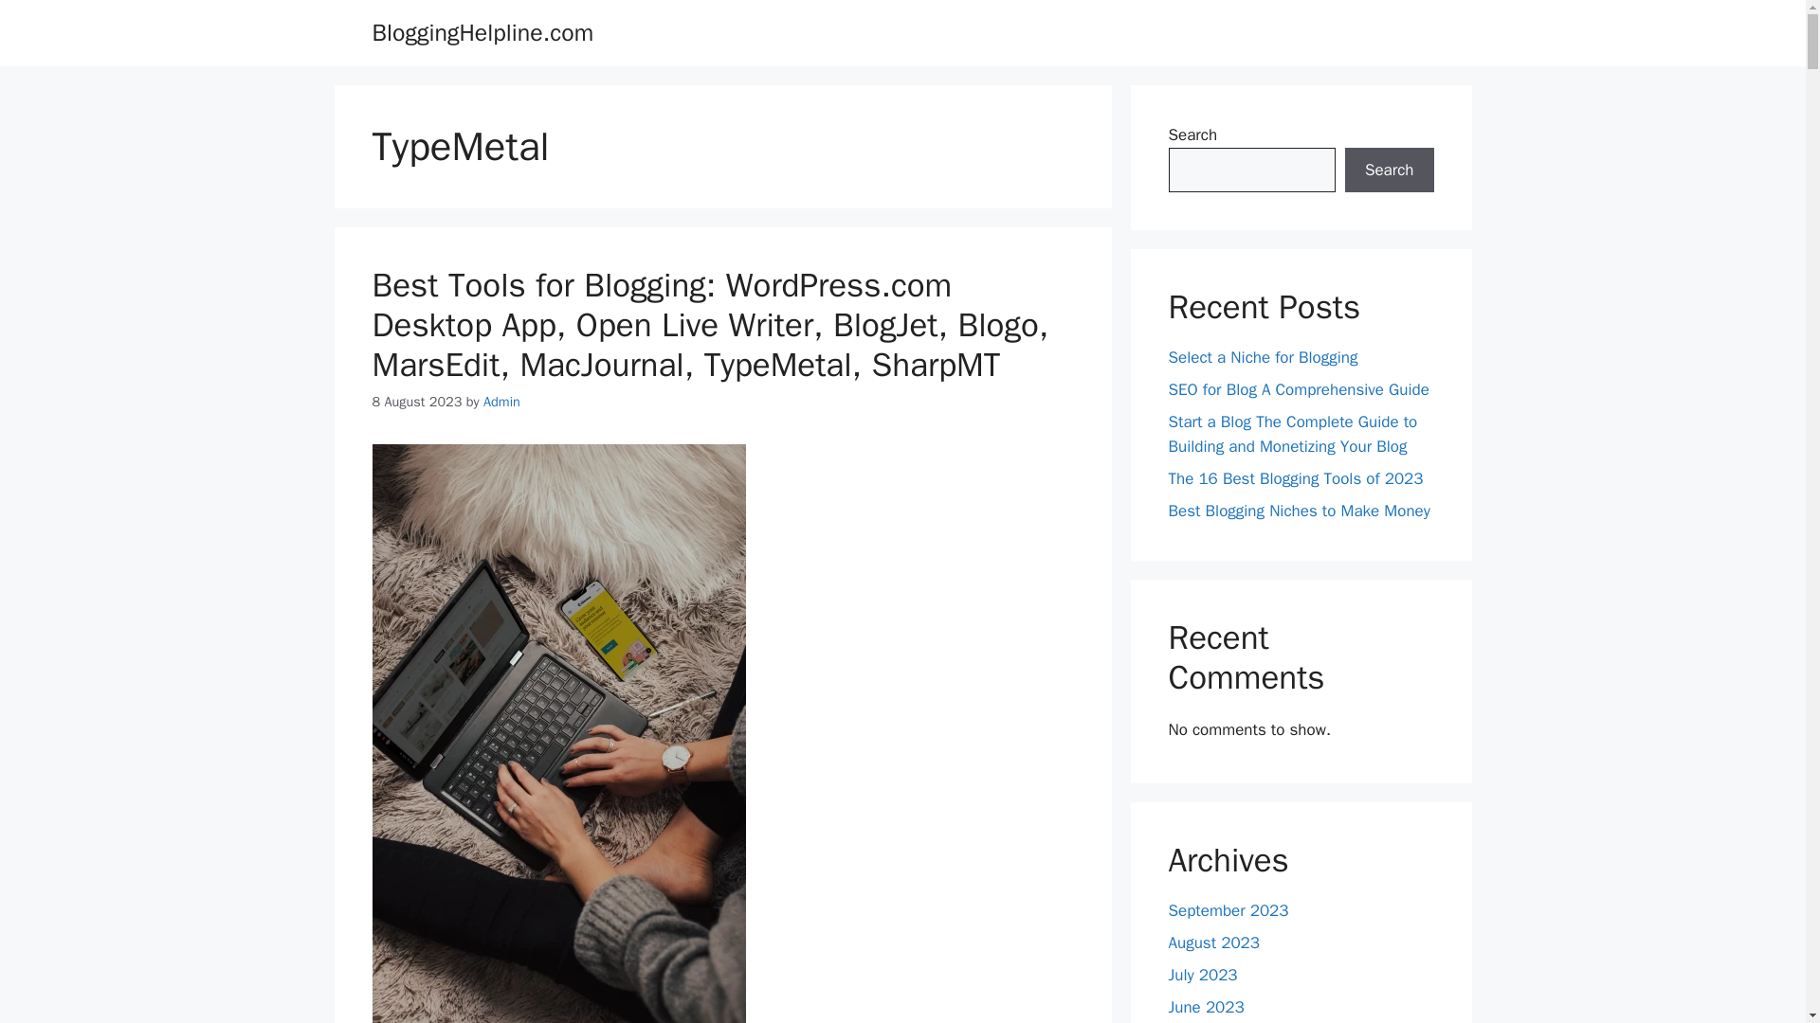 Image resolution: width=1820 pixels, height=1023 pixels. Describe the element at coordinates (1263, 357) in the screenshot. I see `Select a Niche for Blogging` at that location.